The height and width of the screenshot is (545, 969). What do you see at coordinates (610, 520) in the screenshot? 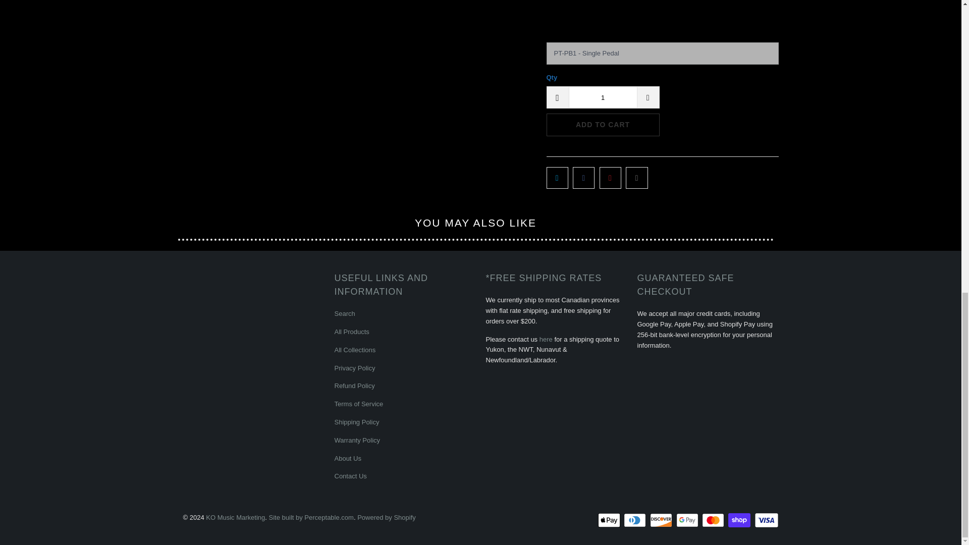
I see `Apple Pay` at bounding box center [610, 520].